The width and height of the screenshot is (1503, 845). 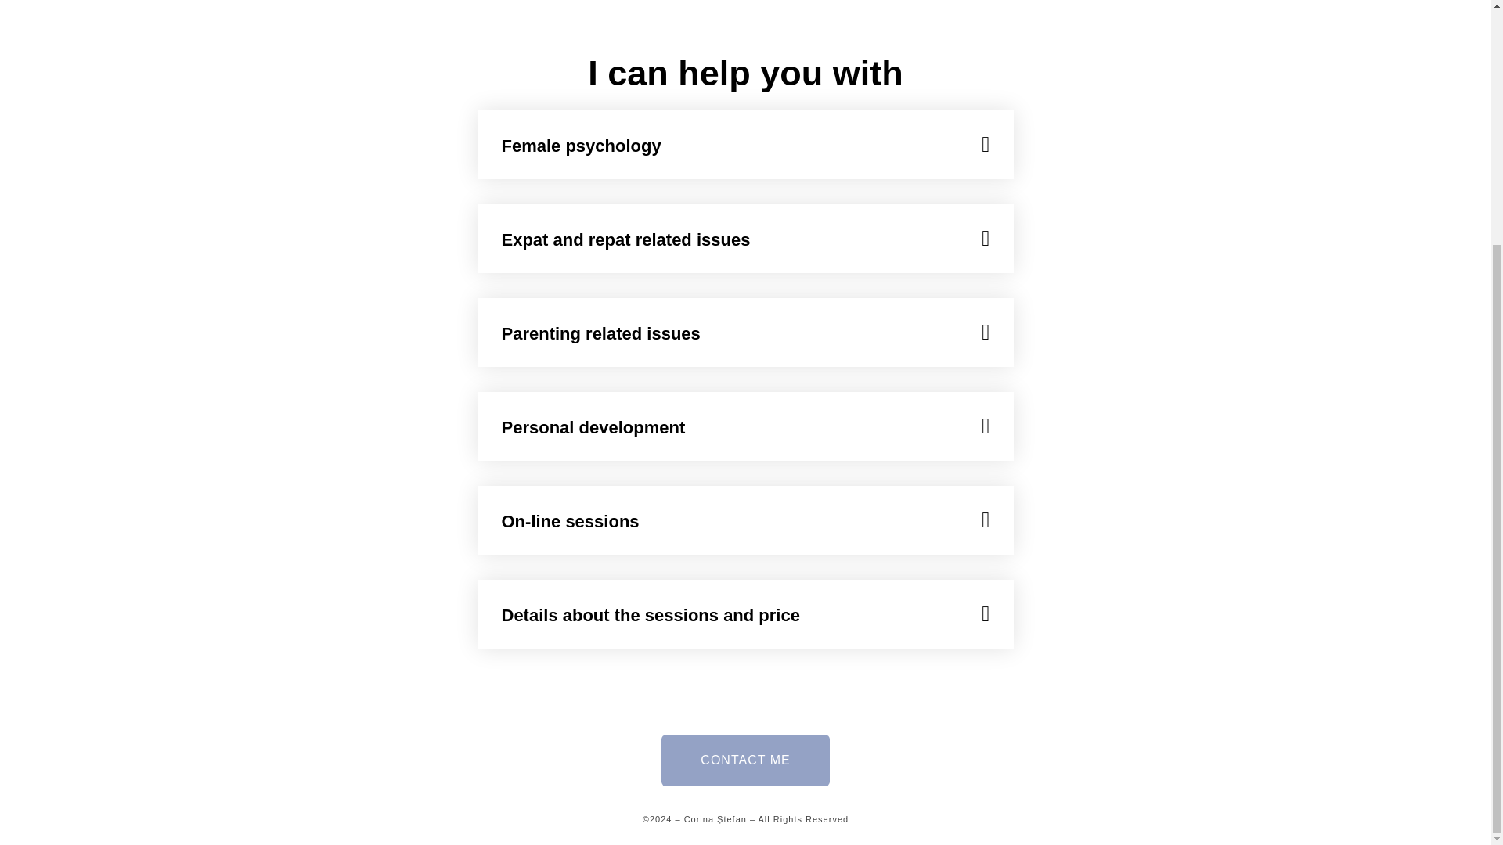 What do you see at coordinates (625, 239) in the screenshot?
I see `Expat and repat related issues` at bounding box center [625, 239].